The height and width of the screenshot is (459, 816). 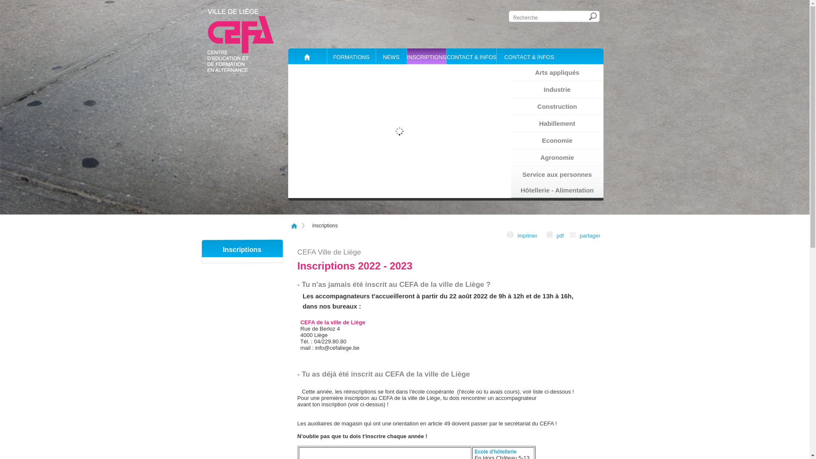 What do you see at coordinates (391, 56) in the screenshot?
I see `NEWS` at bounding box center [391, 56].